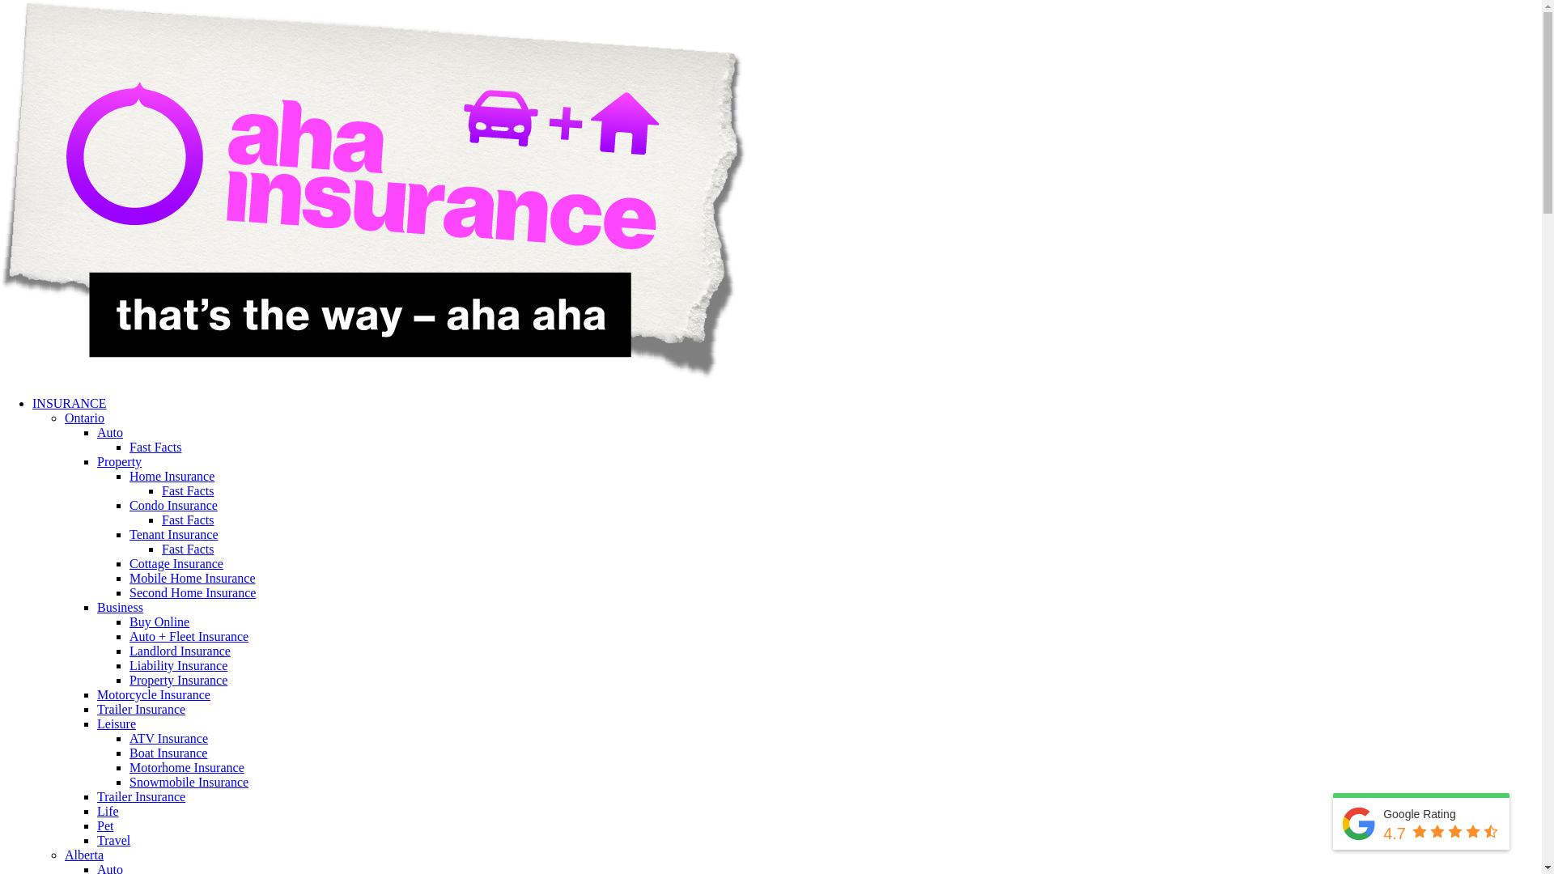  Describe the element at coordinates (193, 578) in the screenshot. I see `Mobile Home Insurance` at that location.